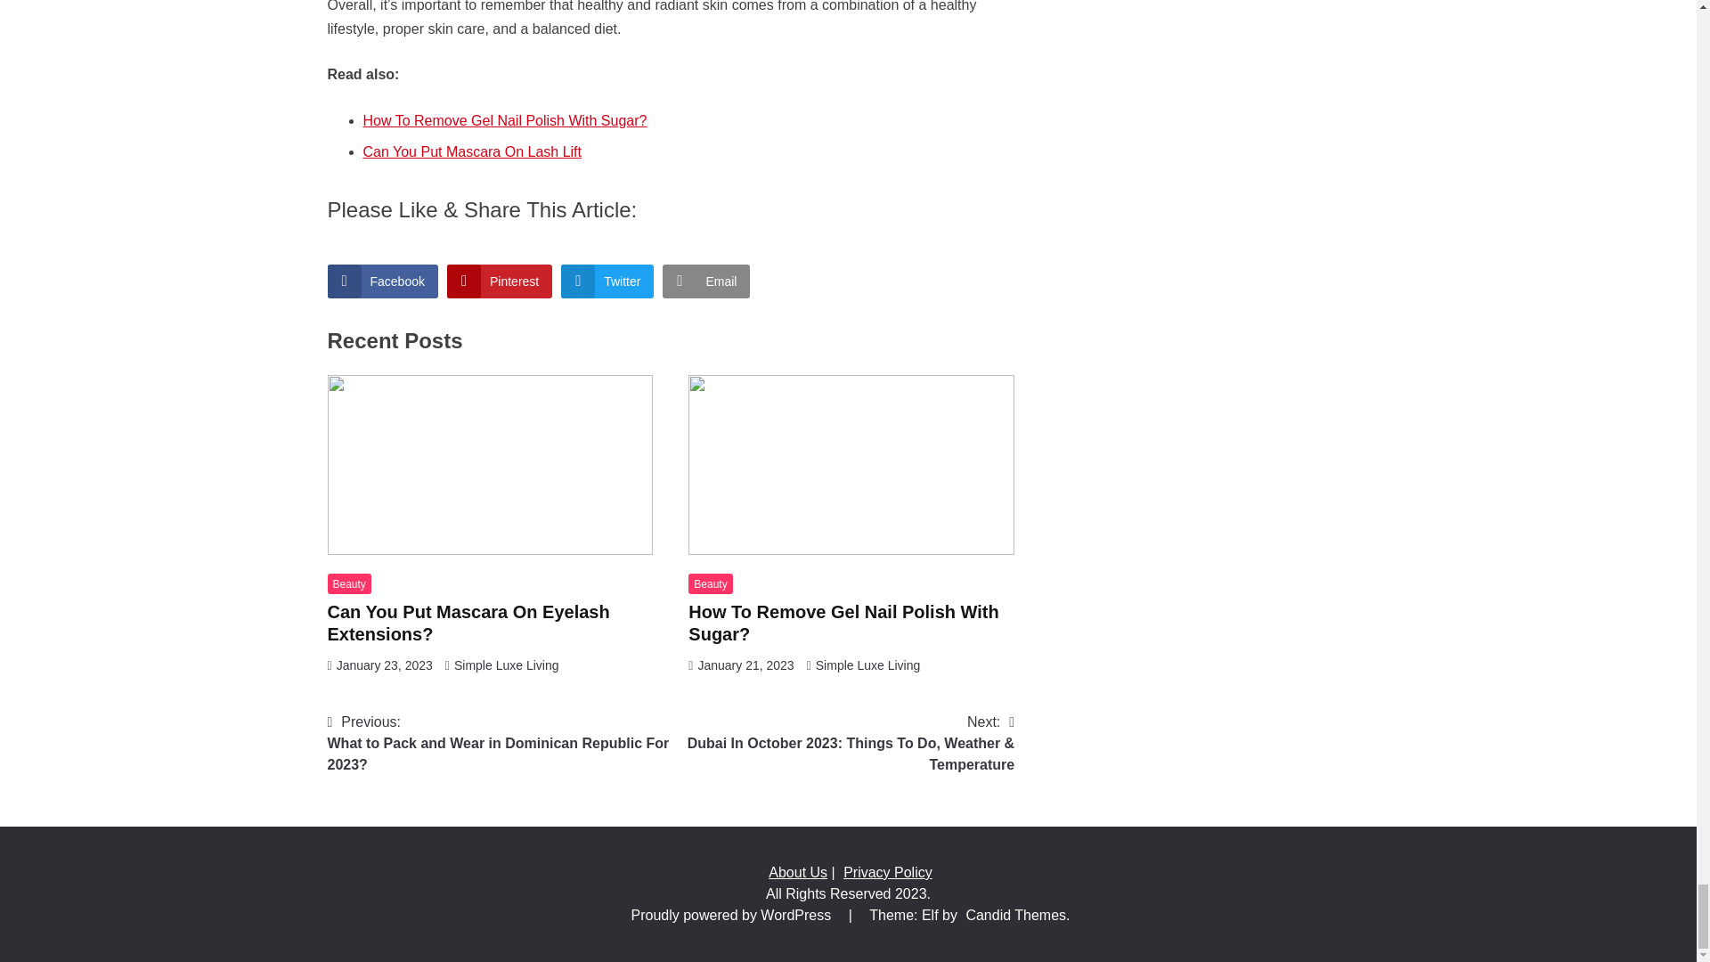 The image size is (1710, 962). Describe the element at coordinates (505, 120) in the screenshot. I see `How To Remove Gel Nail Polish With Sugar?` at that location.